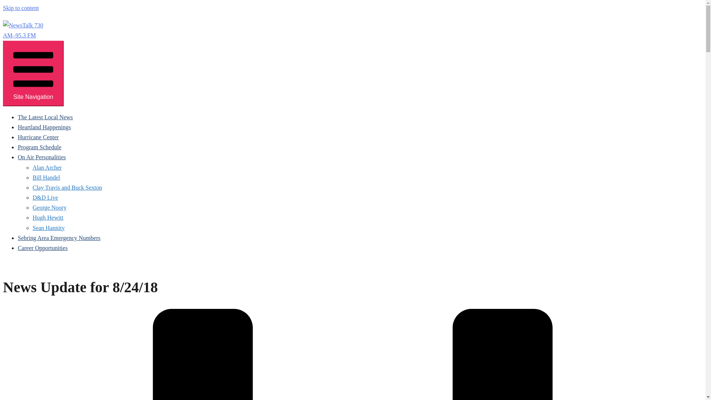 This screenshot has height=400, width=711. I want to click on Hurricane Center, so click(39, 137).